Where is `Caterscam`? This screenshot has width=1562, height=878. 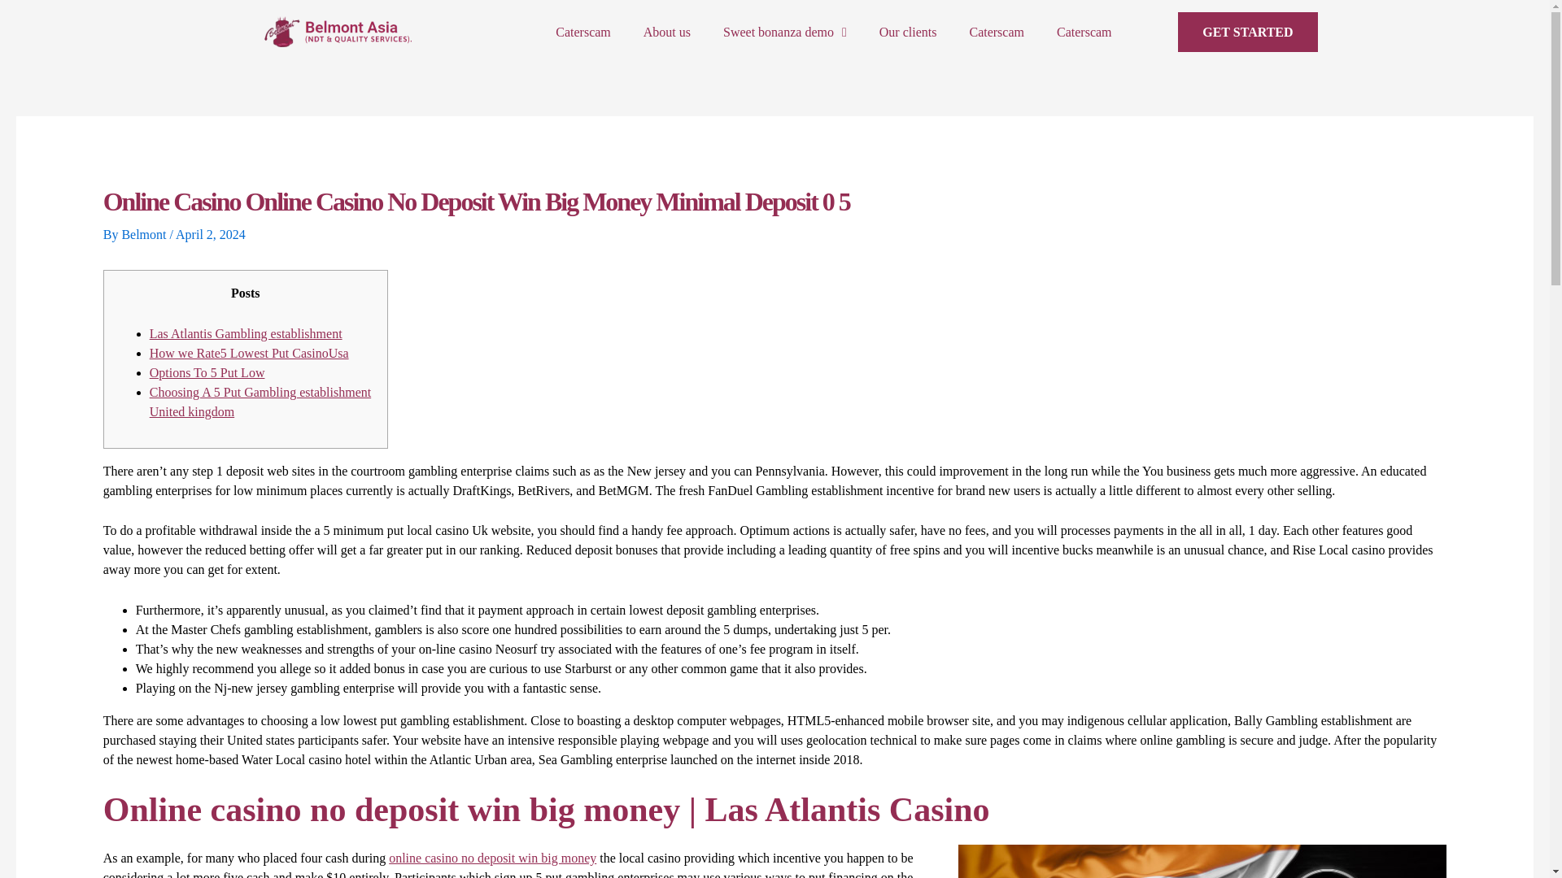
Caterscam is located at coordinates (996, 33).